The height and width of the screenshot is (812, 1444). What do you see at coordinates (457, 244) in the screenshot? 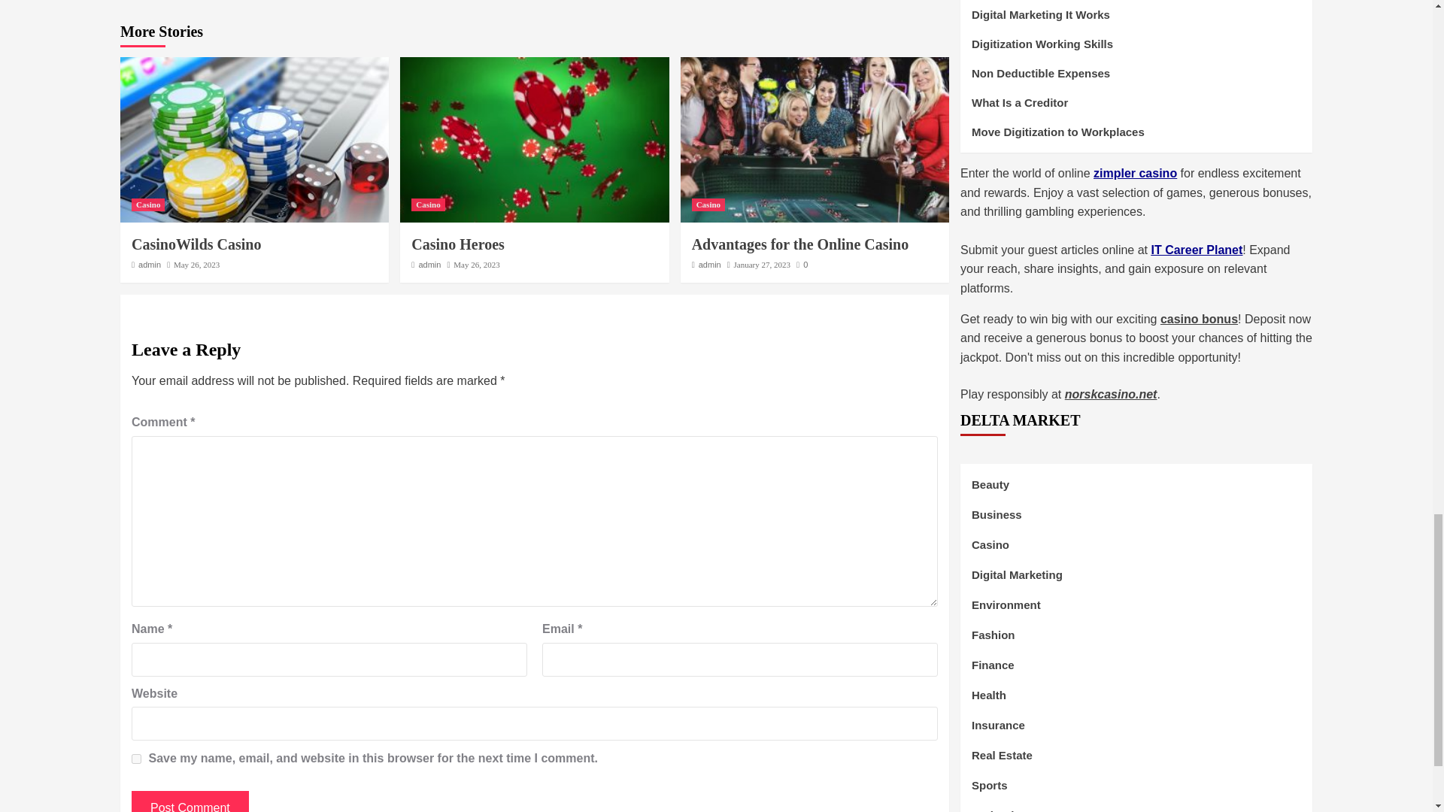
I see `Casino Heroes` at bounding box center [457, 244].